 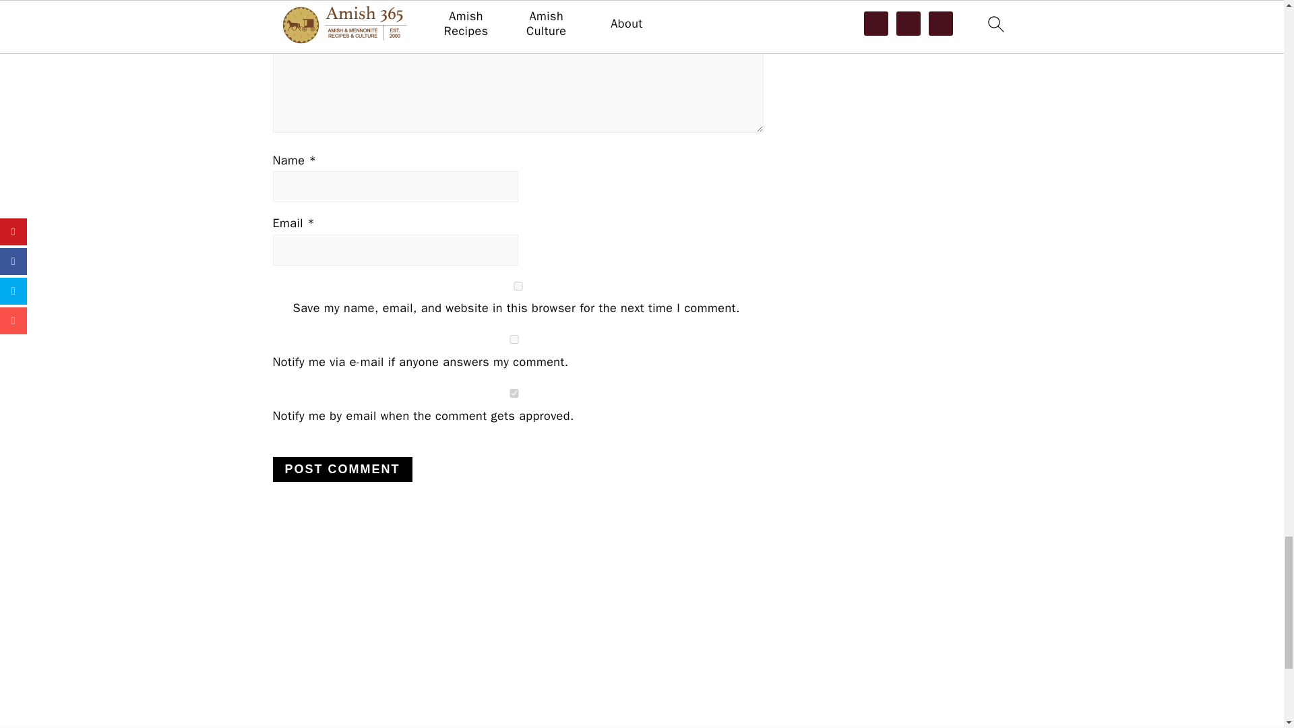 What do you see at coordinates (513, 338) in the screenshot?
I see `on` at bounding box center [513, 338].